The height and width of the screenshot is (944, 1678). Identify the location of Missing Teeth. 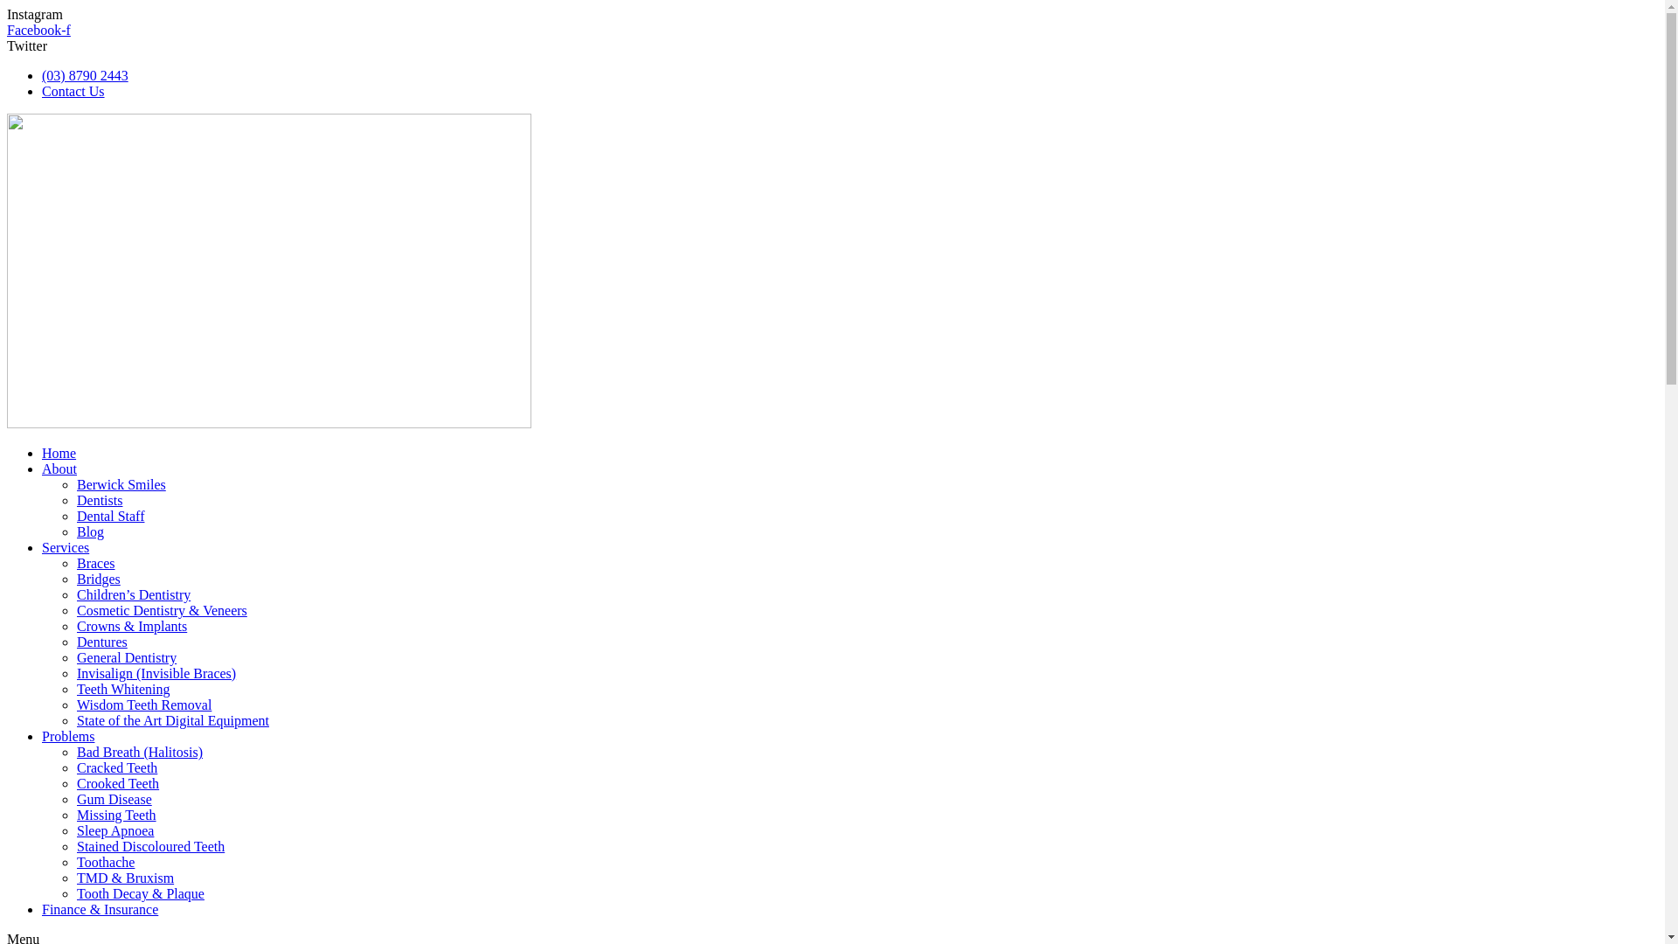
(117, 815).